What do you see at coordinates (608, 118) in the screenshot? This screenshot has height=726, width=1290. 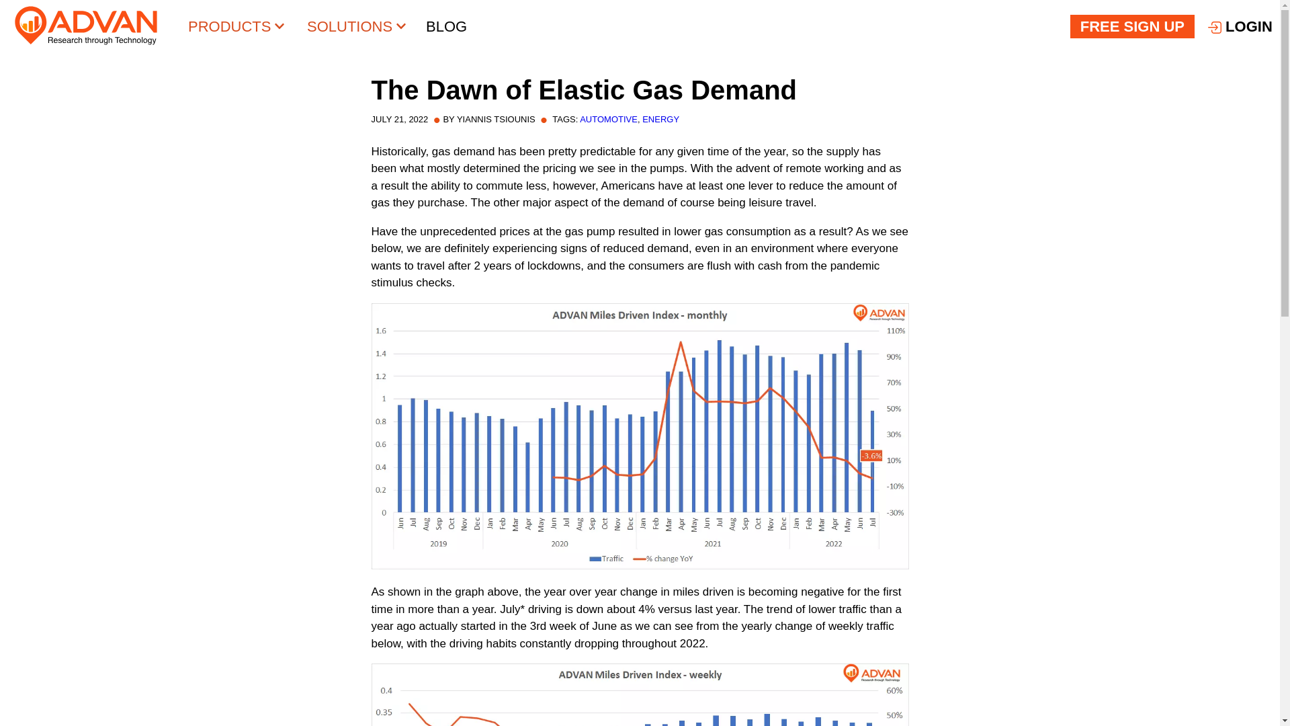 I see `AUTOMOTIVE` at bounding box center [608, 118].